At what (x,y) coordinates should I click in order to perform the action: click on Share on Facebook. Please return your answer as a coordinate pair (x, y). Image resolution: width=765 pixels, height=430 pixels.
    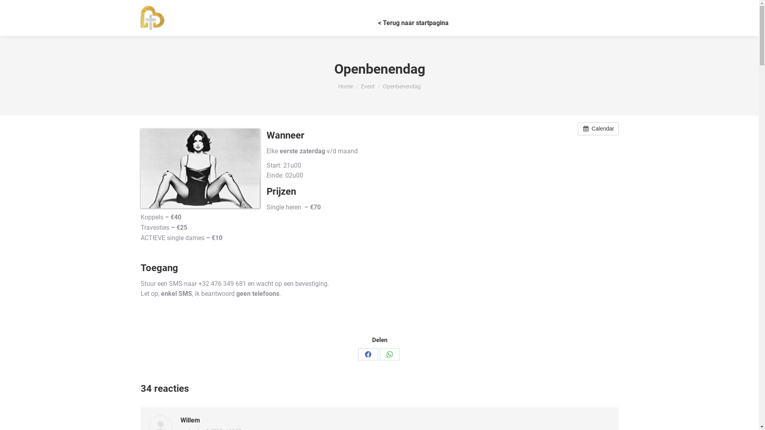
    Looking at the image, I should click on (368, 354).